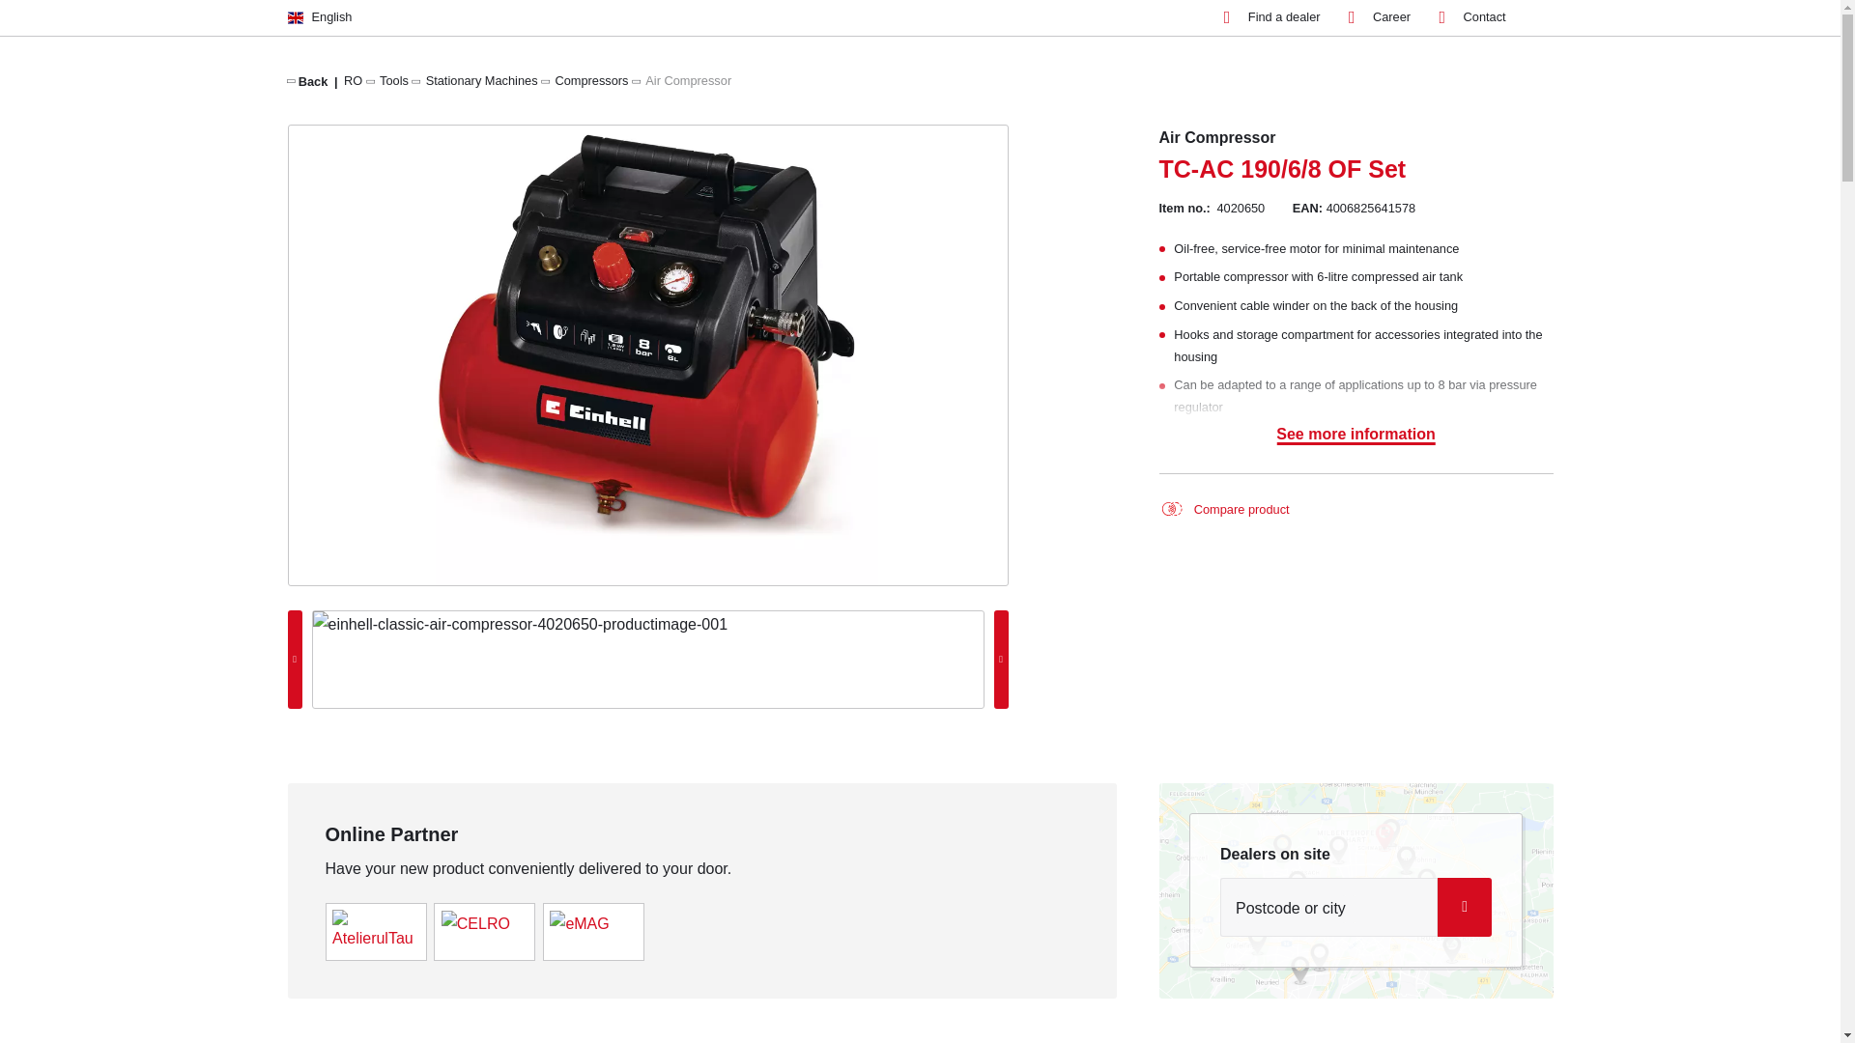  Describe the element at coordinates (1379, 17) in the screenshot. I see `Career` at that location.